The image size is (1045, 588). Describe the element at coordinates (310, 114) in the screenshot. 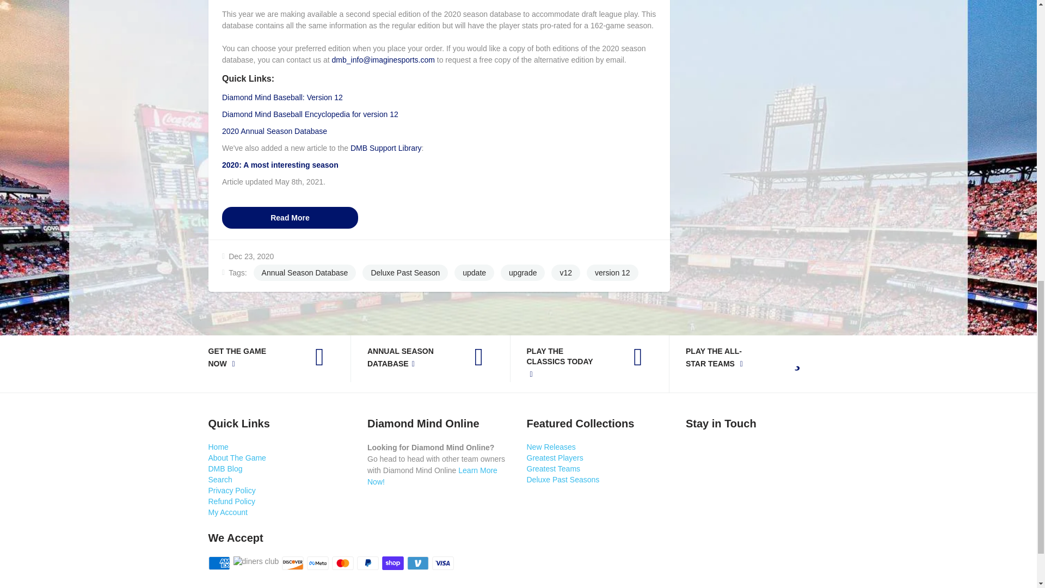

I see `Diamond Mind Baseball Encyclopedia: Version 12` at that location.